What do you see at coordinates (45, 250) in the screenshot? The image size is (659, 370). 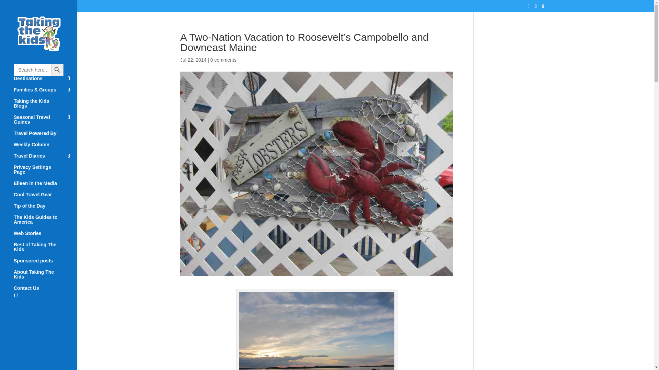 I see `Best of Taking The Kids` at bounding box center [45, 250].